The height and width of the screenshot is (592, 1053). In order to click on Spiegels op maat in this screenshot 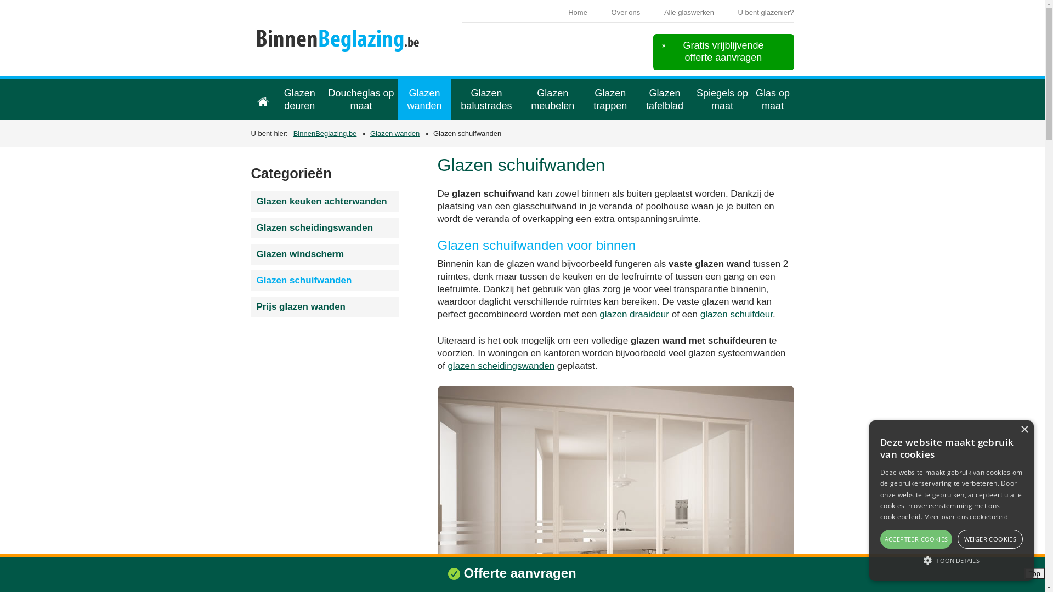, I will do `click(723, 100)`.